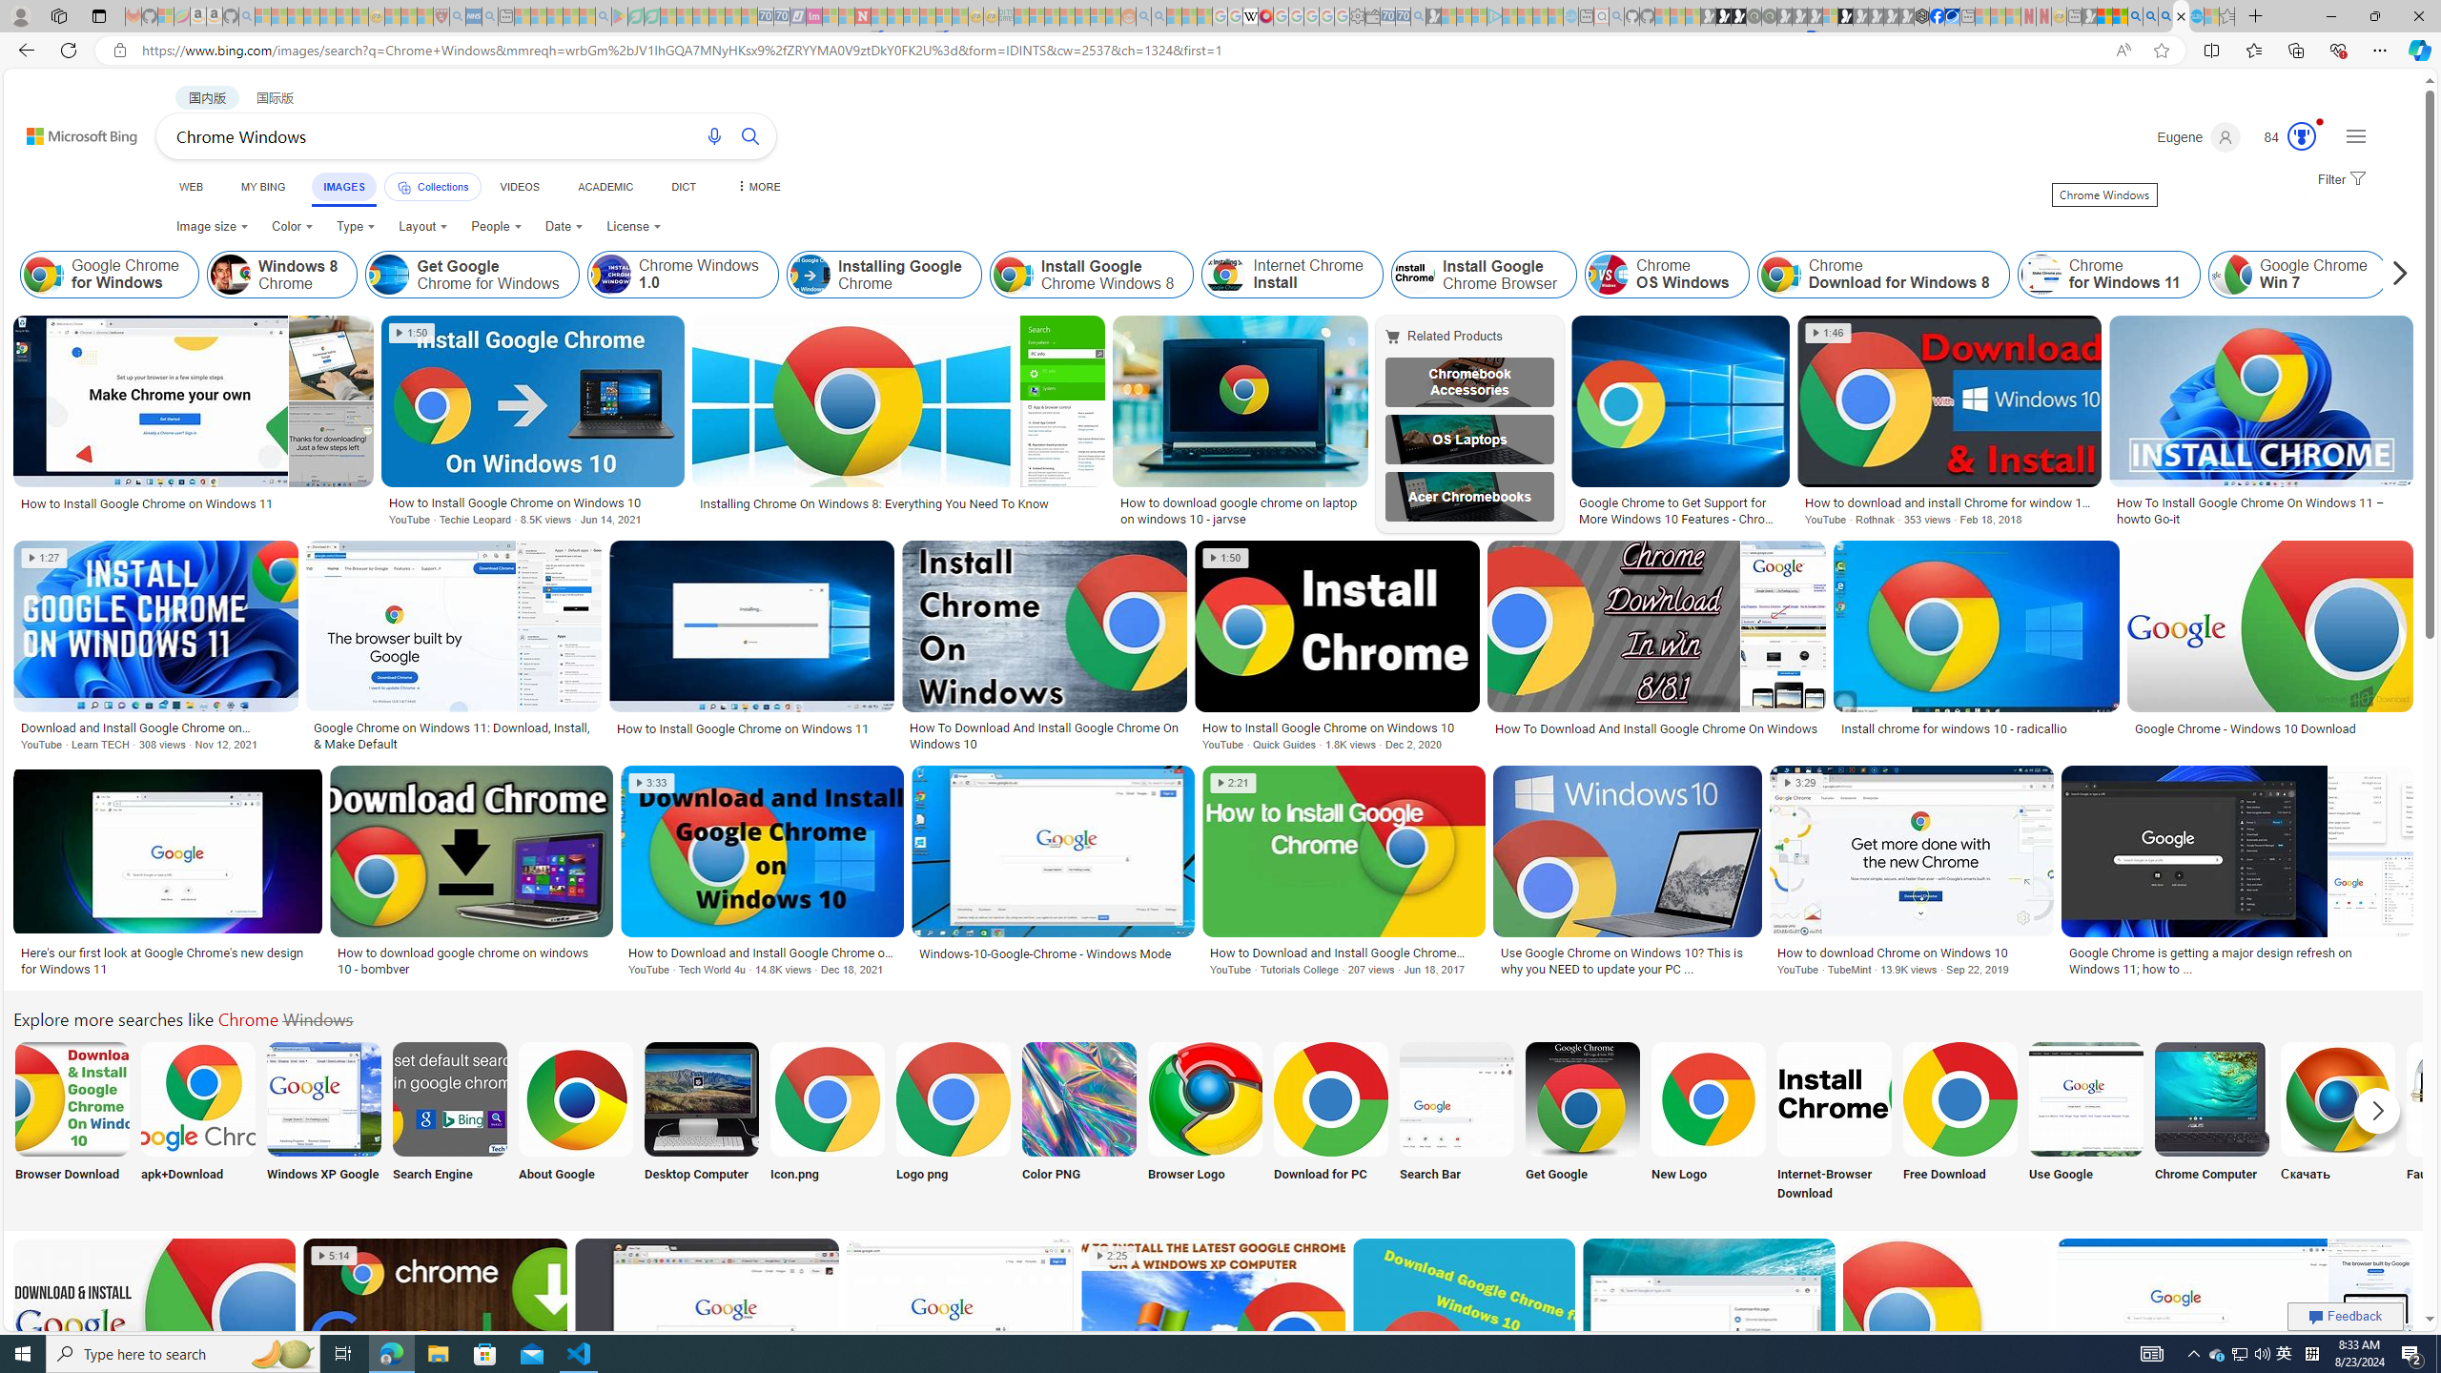 This screenshot has width=2441, height=1373. I want to click on Google Chrome - Windows 10 Download, so click(2246, 728).